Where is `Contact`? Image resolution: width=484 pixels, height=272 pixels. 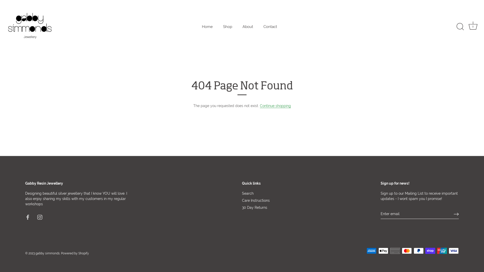
Contact is located at coordinates (270, 27).